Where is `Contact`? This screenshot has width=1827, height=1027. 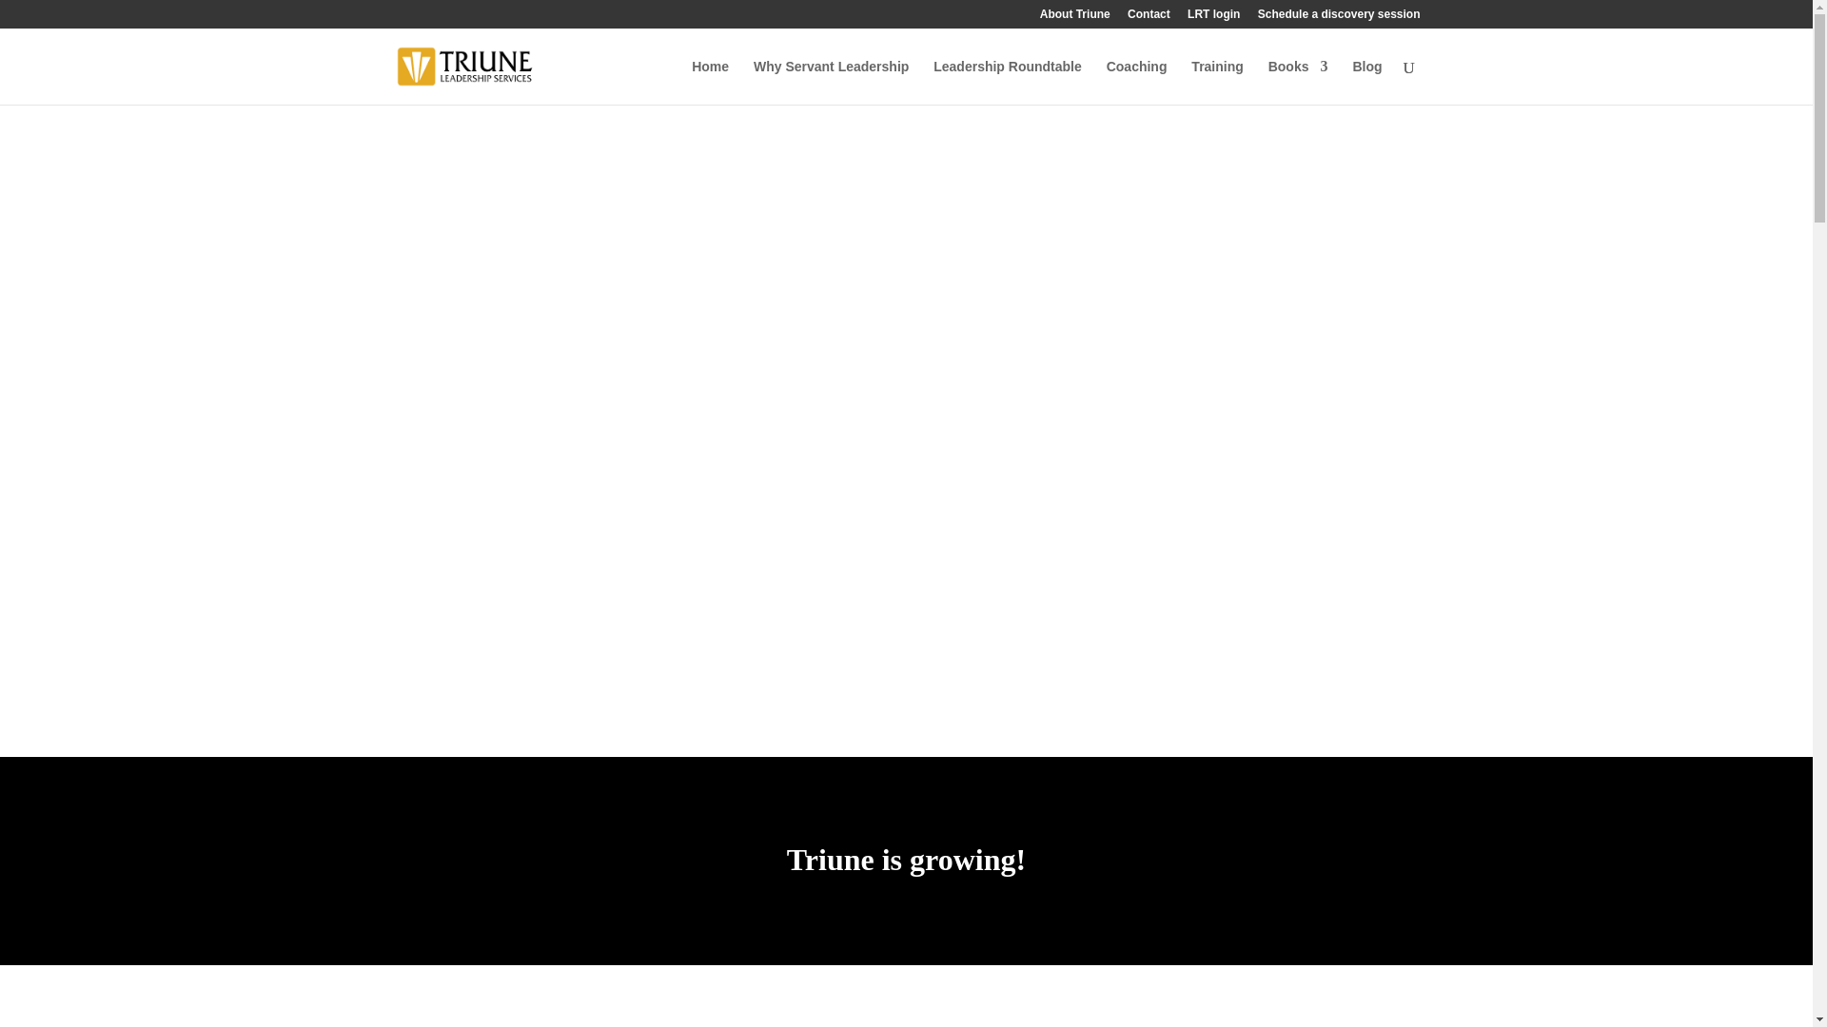 Contact is located at coordinates (1149, 18).